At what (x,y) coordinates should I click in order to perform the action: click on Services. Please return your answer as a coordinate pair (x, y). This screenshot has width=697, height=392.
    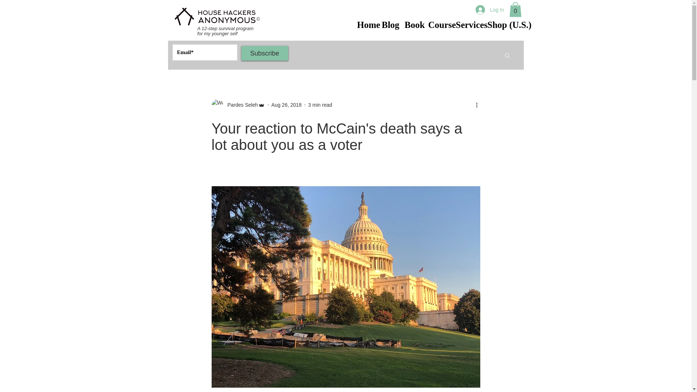
    Looking at the image, I should click on (466, 23).